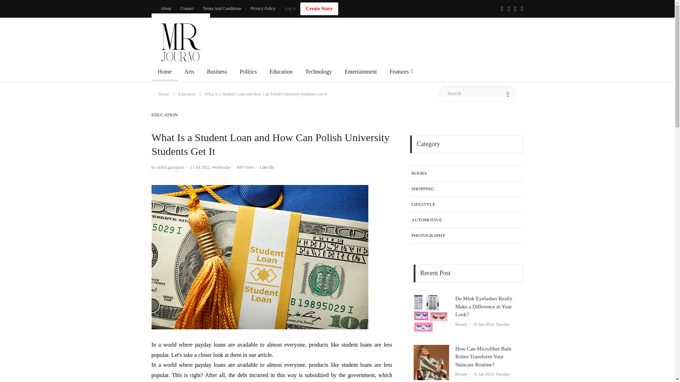 The image size is (680, 382). I want to click on Mr. Journo, so click(181, 42).